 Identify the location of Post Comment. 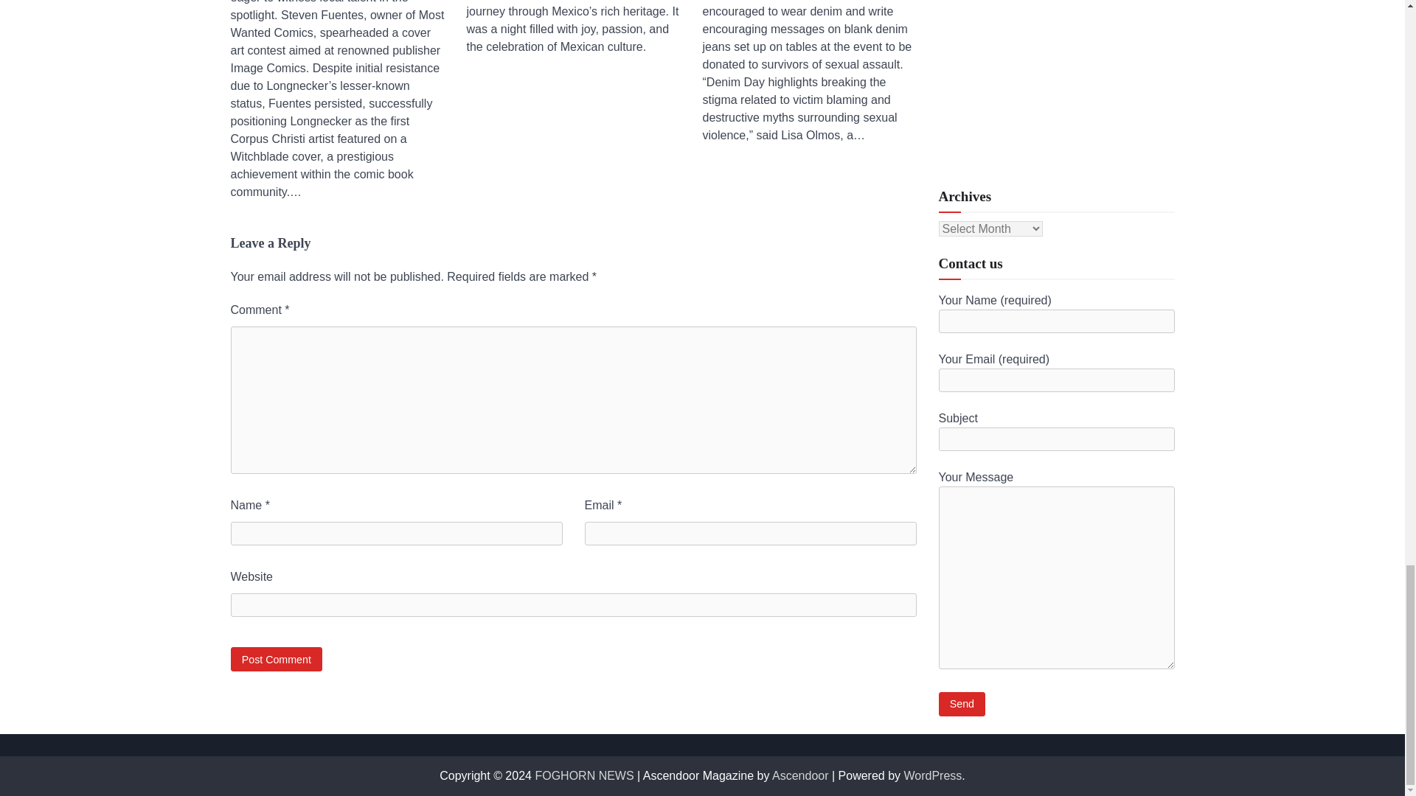
(276, 659).